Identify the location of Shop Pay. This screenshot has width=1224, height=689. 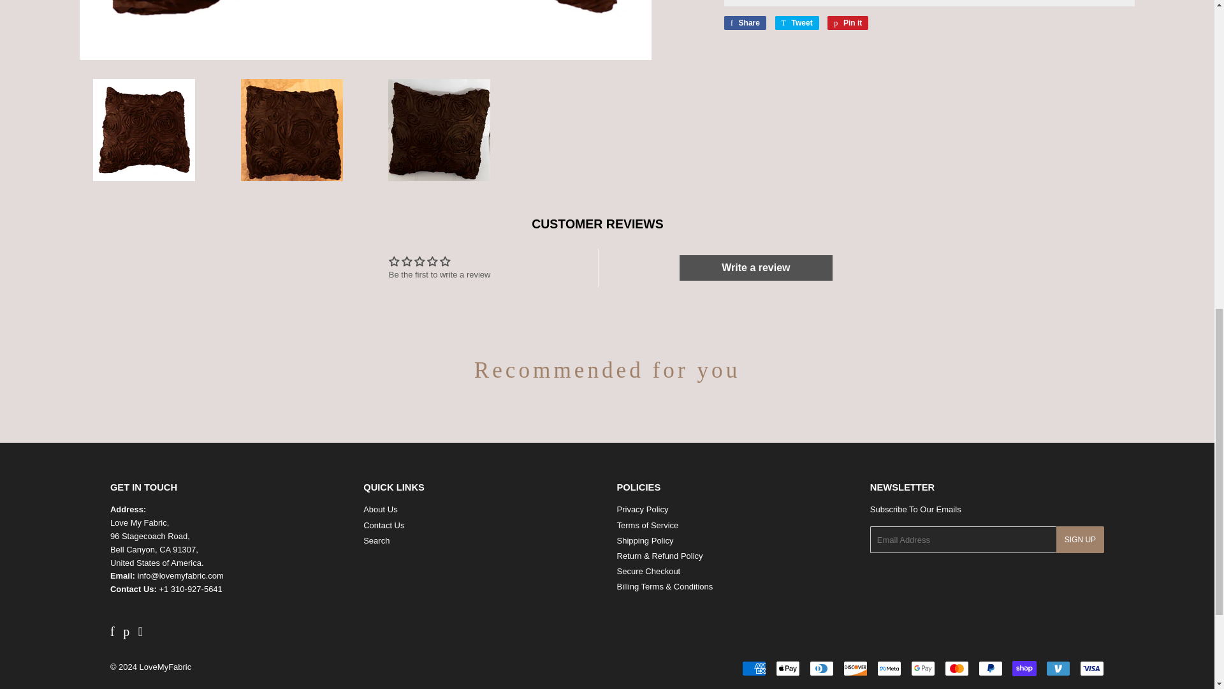
(1024, 668).